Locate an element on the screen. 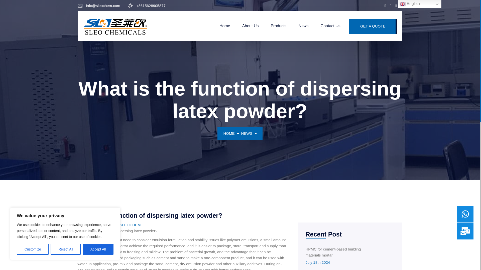  HOME is located at coordinates (229, 133).